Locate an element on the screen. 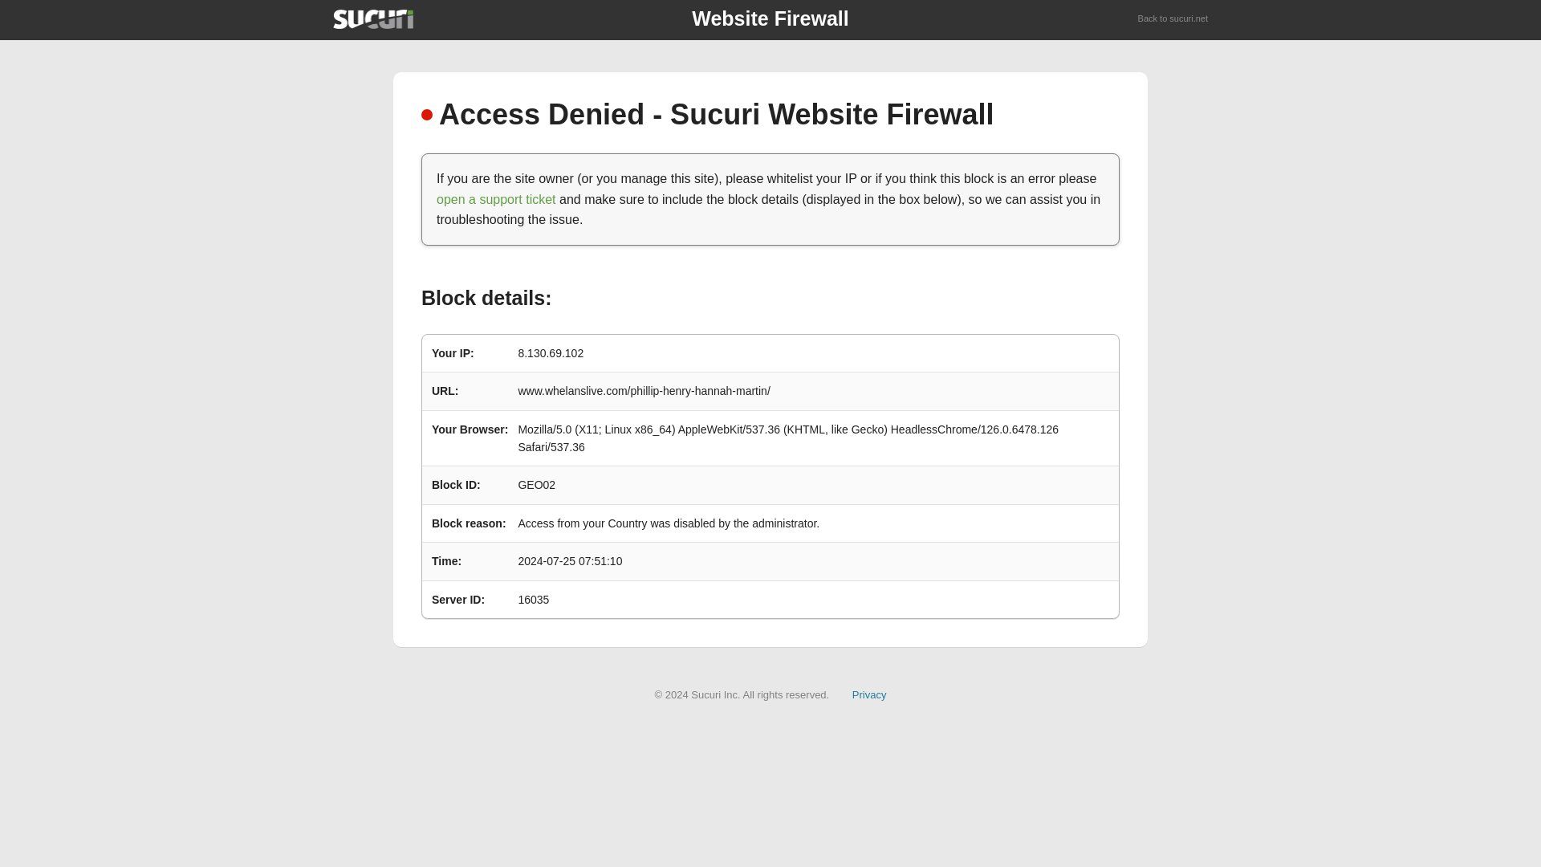  open a support ticket is located at coordinates (496, 199).